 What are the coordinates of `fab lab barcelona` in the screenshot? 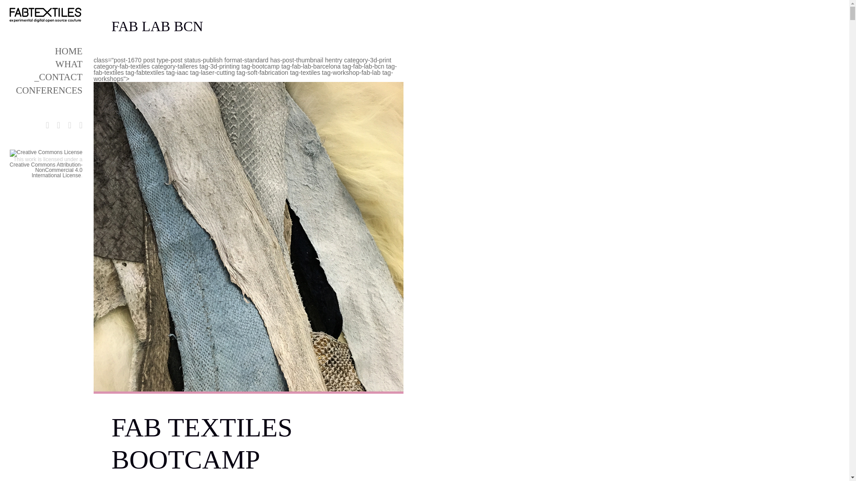 It's located at (296, 481).